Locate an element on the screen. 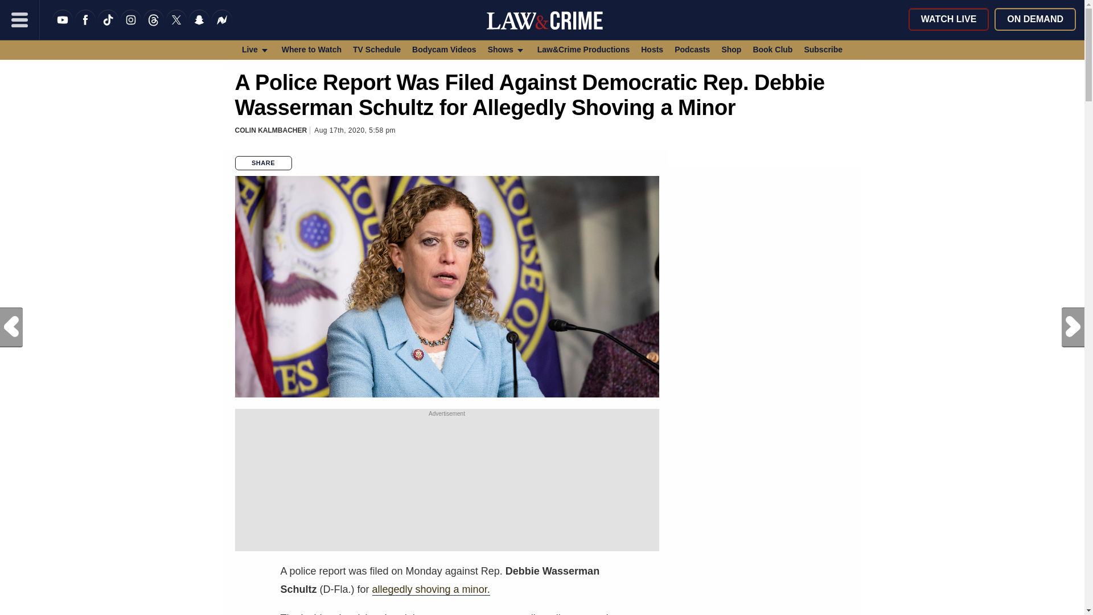 Image resolution: width=1093 pixels, height=615 pixels. TikTok is located at coordinates (108, 27).